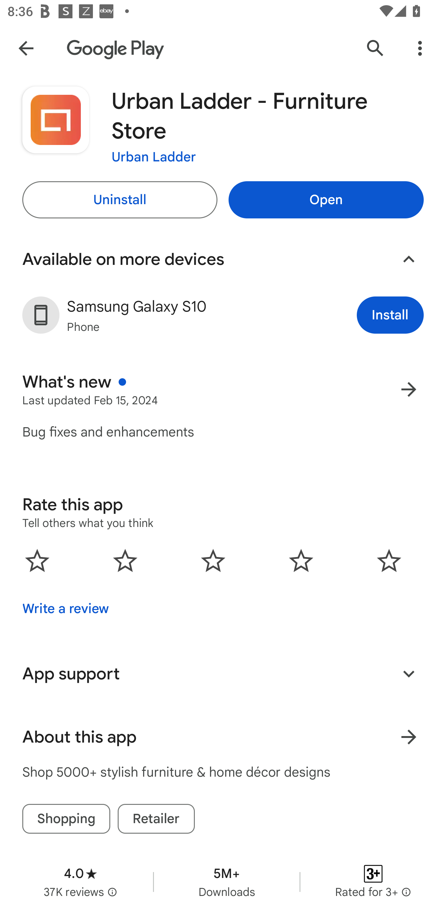  I want to click on Retailer tag, so click(156, 819).